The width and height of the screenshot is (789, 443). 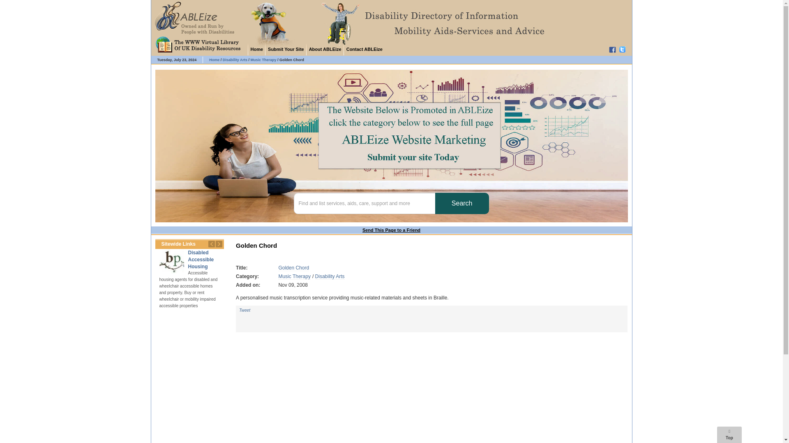 What do you see at coordinates (330, 276) in the screenshot?
I see `Disability Arts` at bounding box center [330, 276].